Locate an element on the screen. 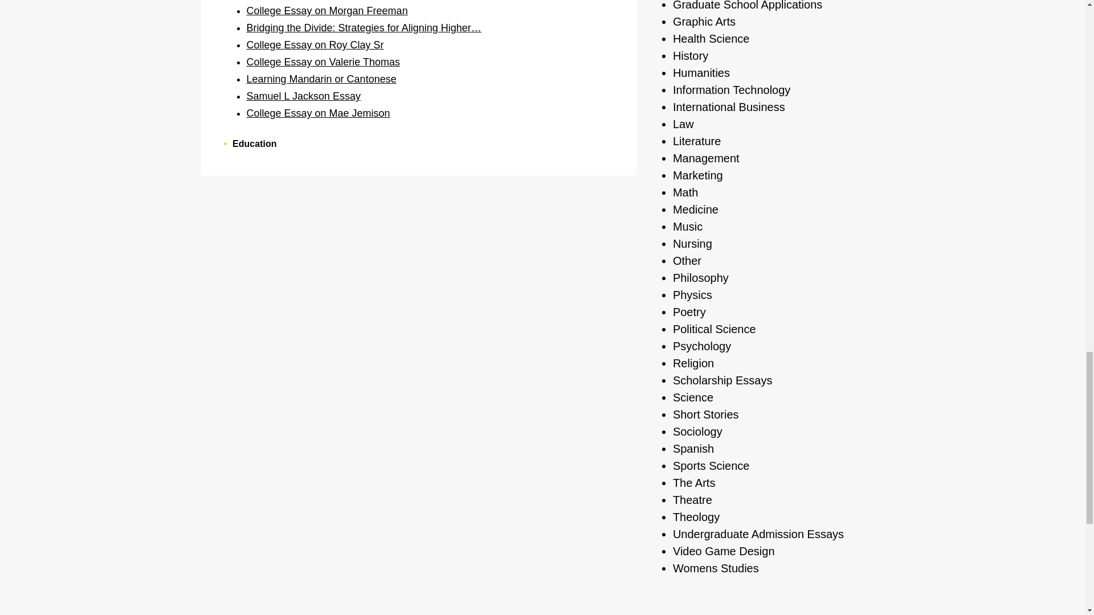 Image resolution: width=1094 pixels, height=615 pixels. Learning Mandarin or Cantonese is located at coordinates (321, 79).